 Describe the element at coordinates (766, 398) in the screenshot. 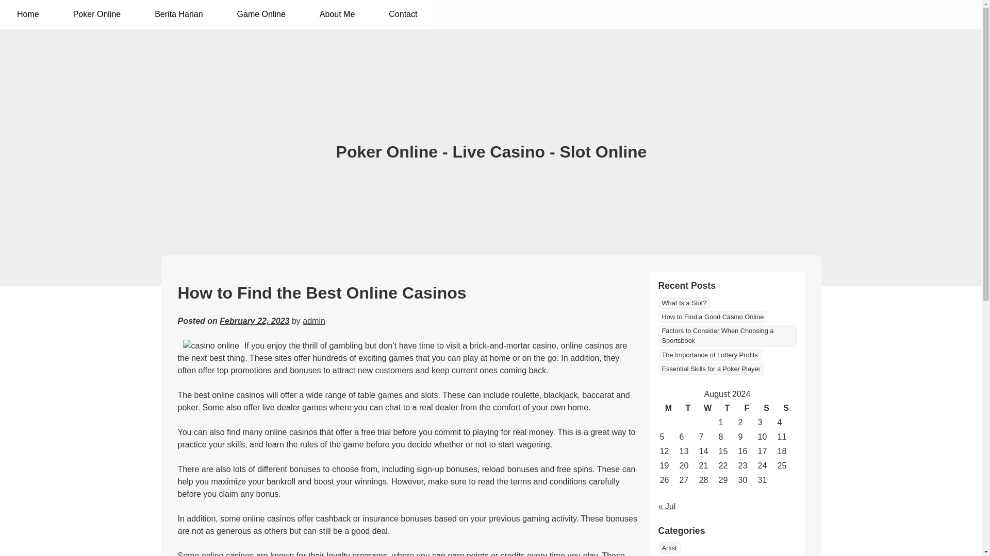

I see `Saturday` at that location.